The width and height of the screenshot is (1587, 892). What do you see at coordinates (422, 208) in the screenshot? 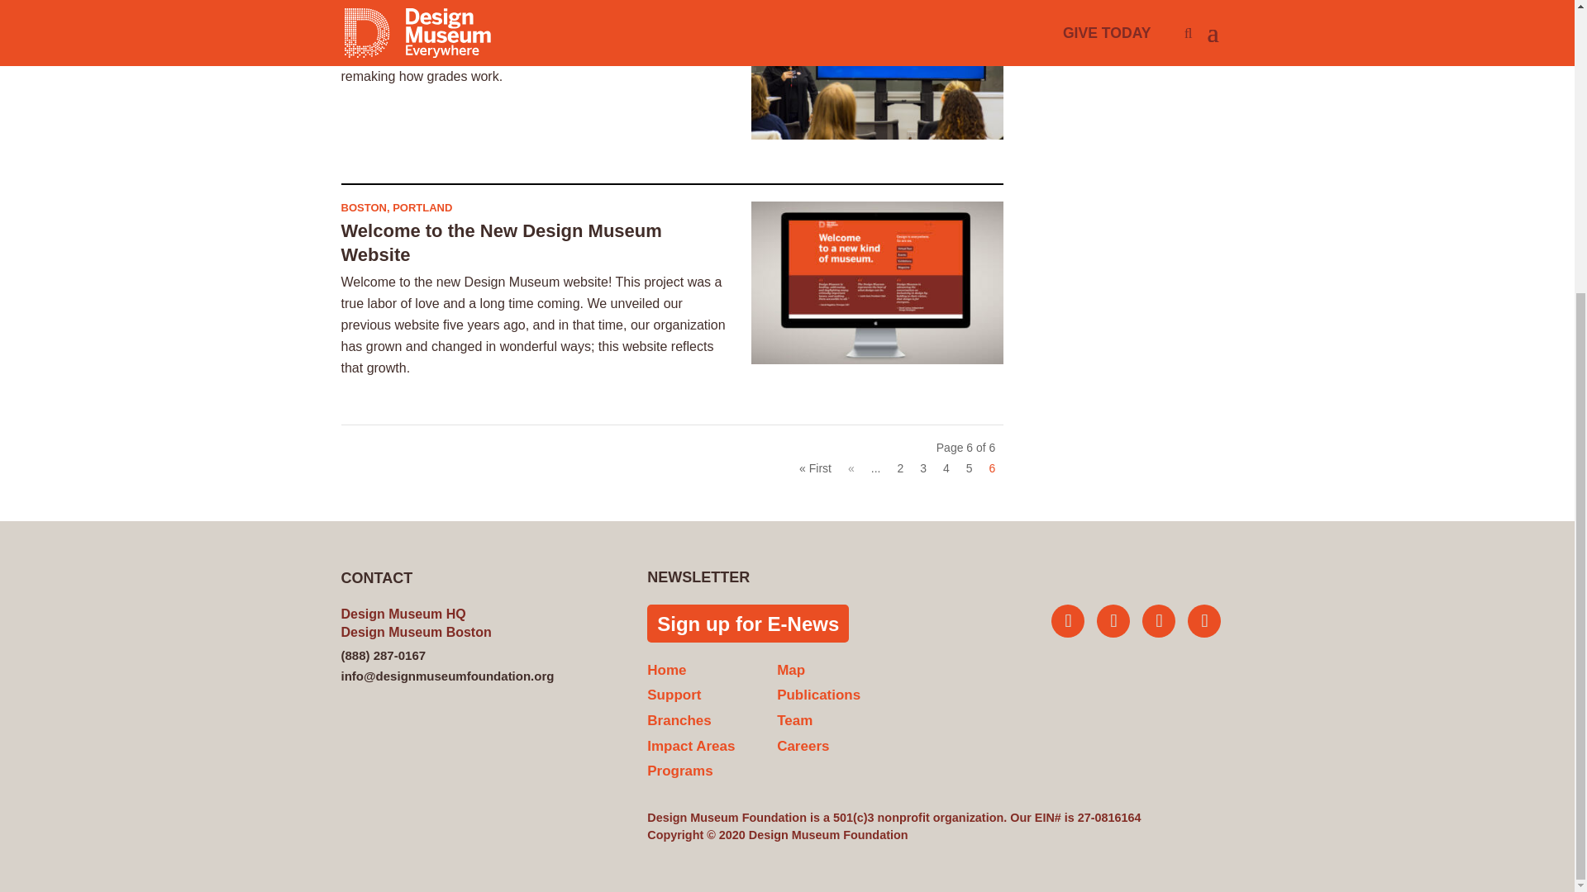
I see `PORTLAND` at bounding box center [422, 208].